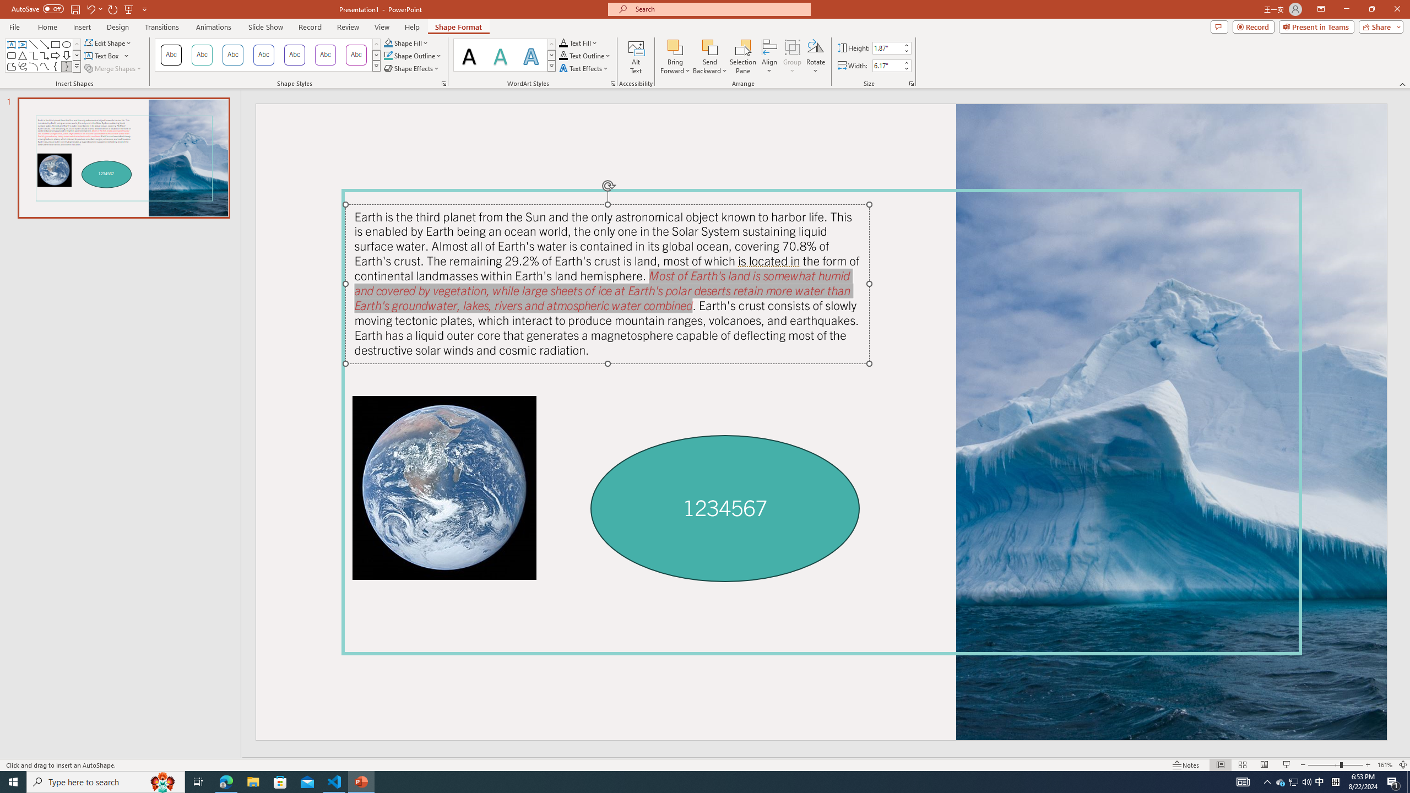 This screenshot has height=793, width=1410. What do you see at coordinates (310, 27) in the screenshot?
I see `Record` at bounding box center [310, 27].